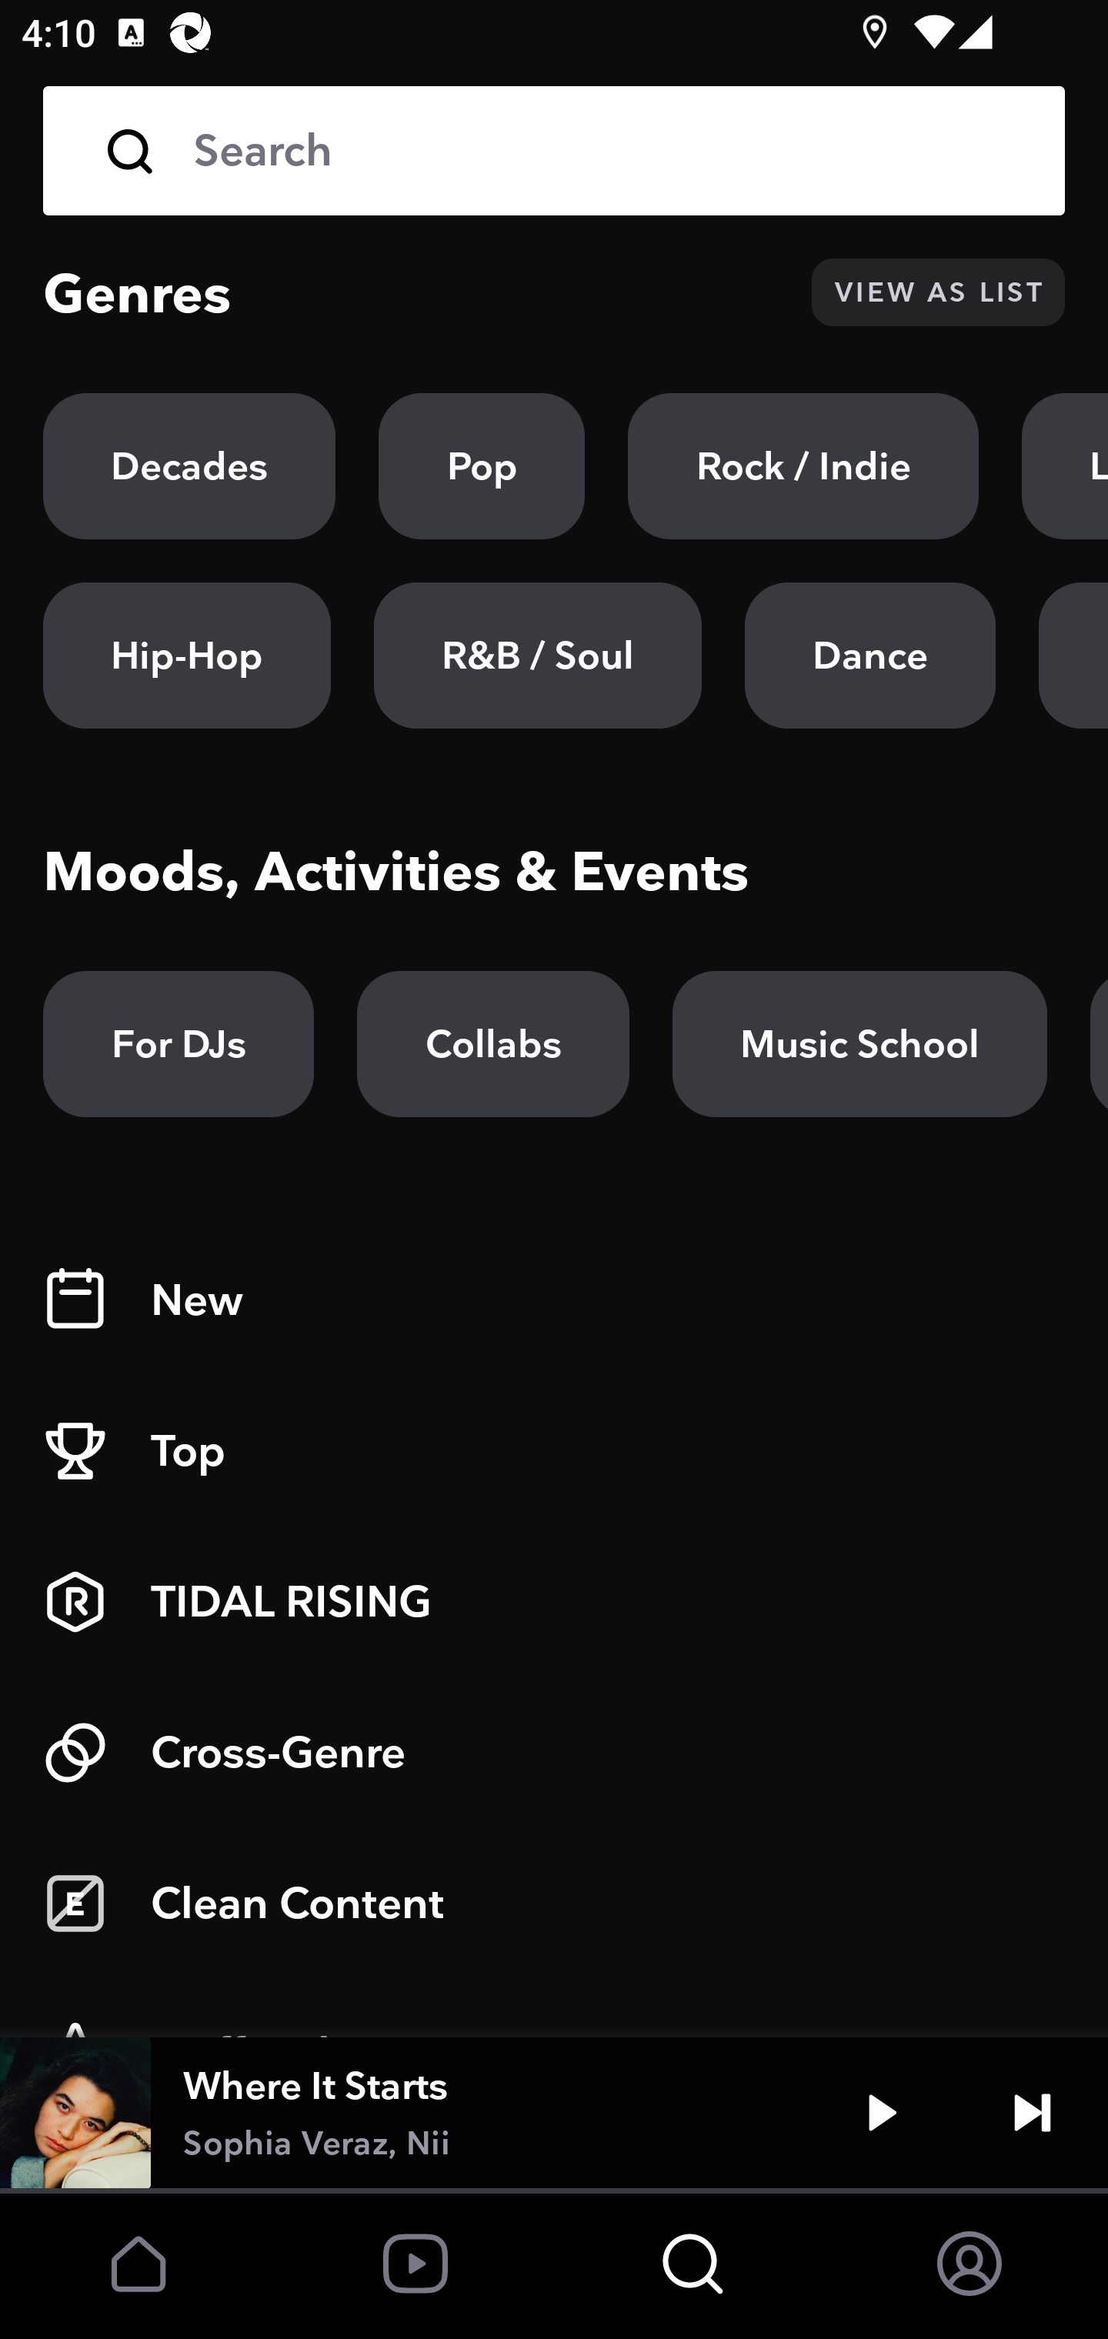 This screenshot has height=2339, width=1108. I want to click on Search, so click(608, 151).